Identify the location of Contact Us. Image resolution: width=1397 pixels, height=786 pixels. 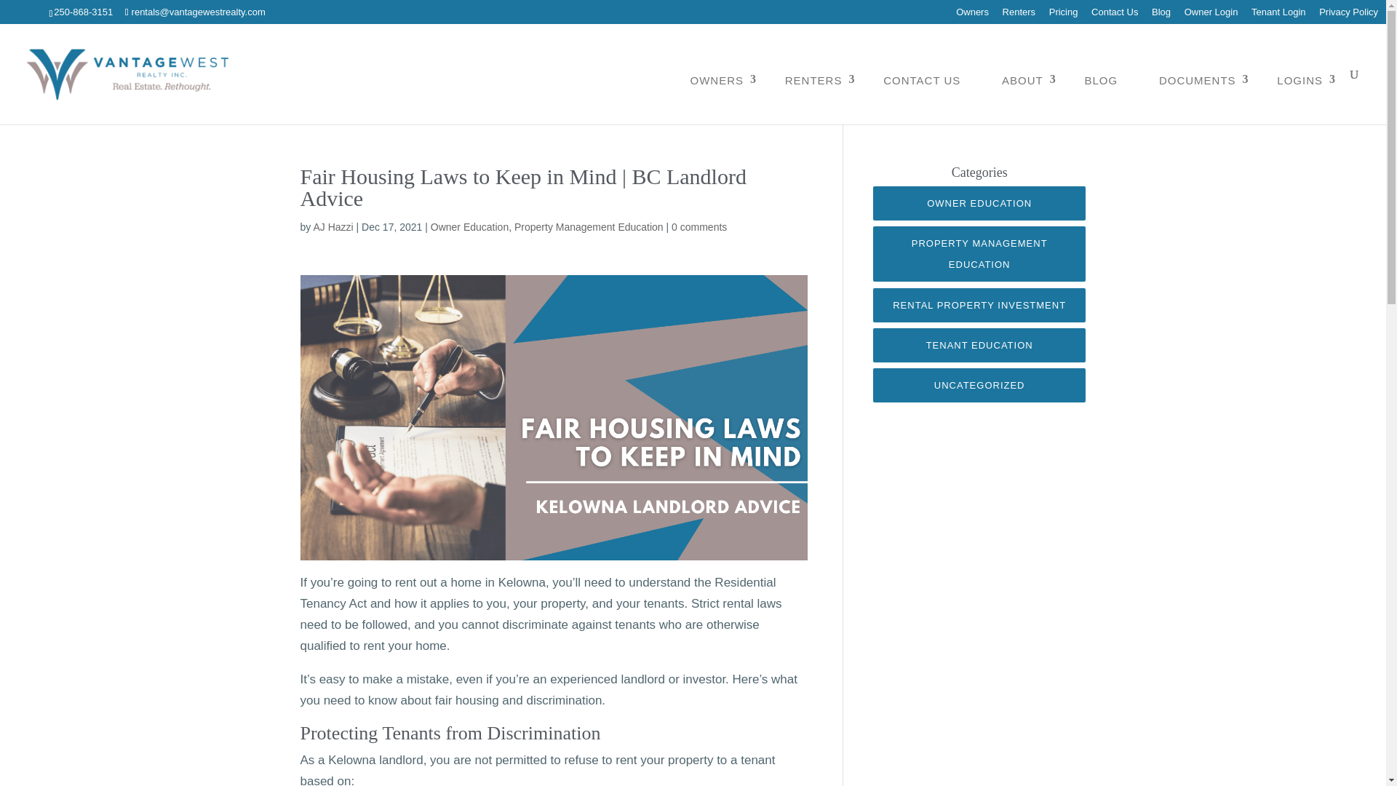
(1115, 15).